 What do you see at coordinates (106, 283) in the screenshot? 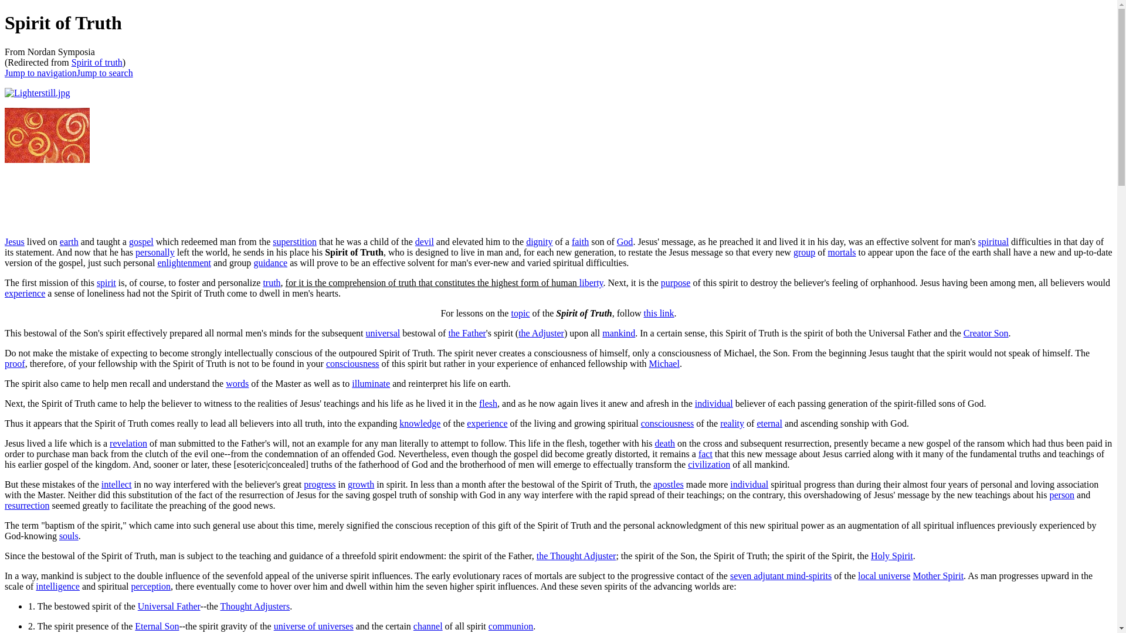
I see `Spirit` at bounding box center [106, 283].